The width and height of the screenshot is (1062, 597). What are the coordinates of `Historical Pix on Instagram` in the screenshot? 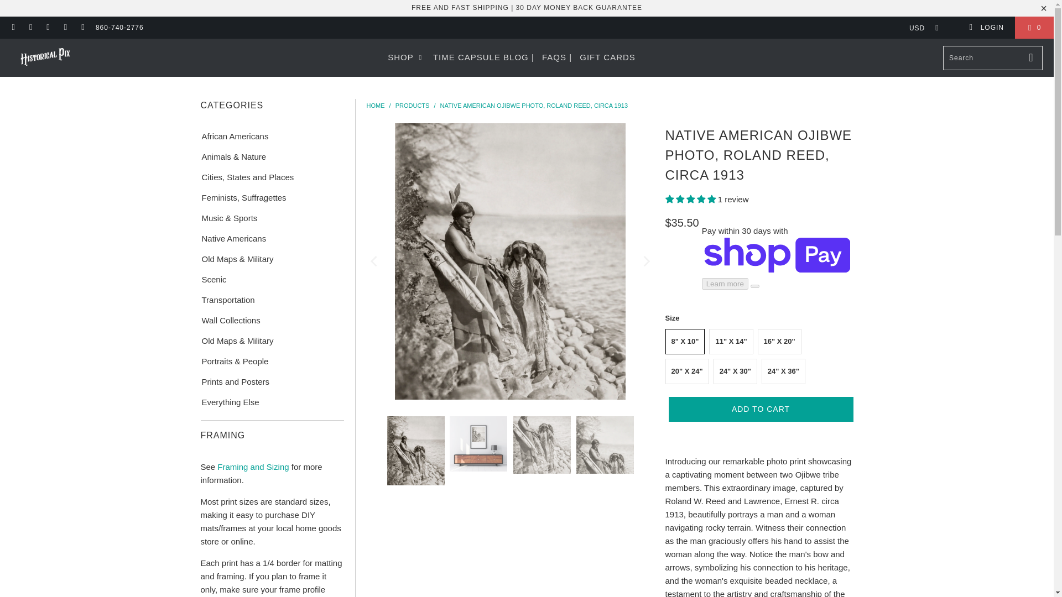 It's located at (65, 28).